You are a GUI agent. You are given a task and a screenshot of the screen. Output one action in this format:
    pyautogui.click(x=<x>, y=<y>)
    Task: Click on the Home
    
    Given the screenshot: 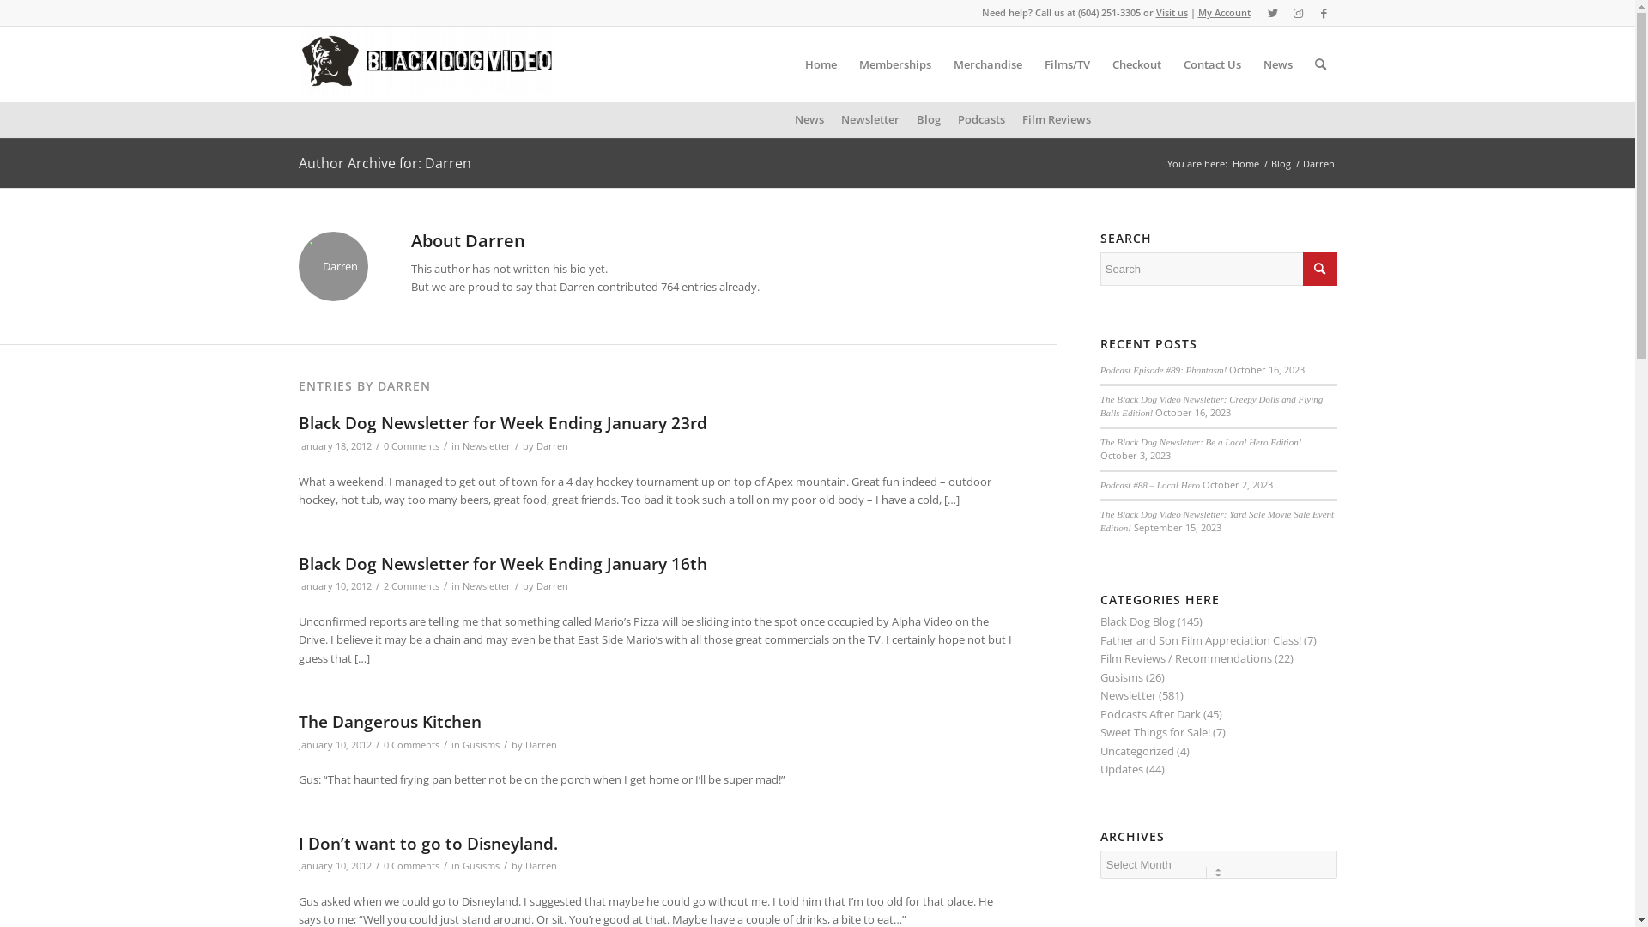 What is the action you would take?
    pyautogui.click(x=1245, y=163)
    